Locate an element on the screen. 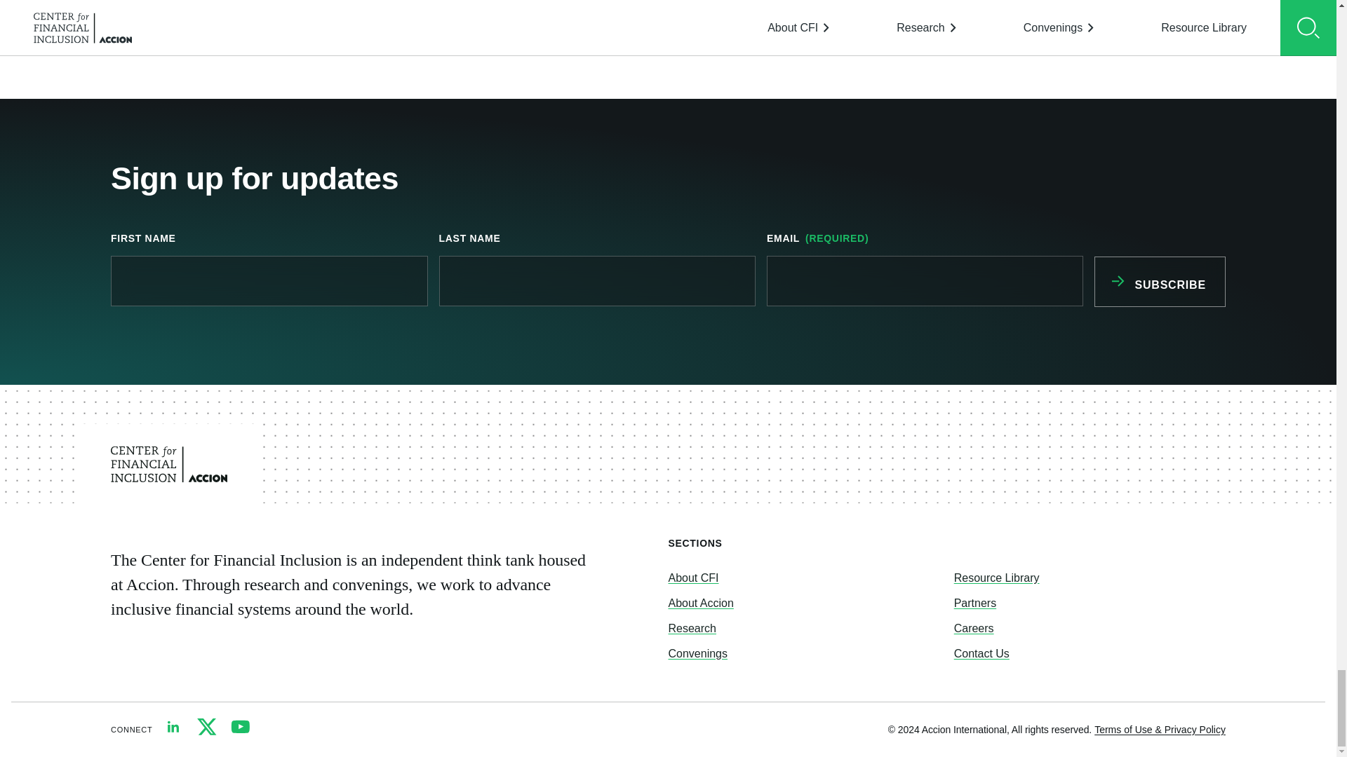  YouTube is located at coordinates (240, 726).